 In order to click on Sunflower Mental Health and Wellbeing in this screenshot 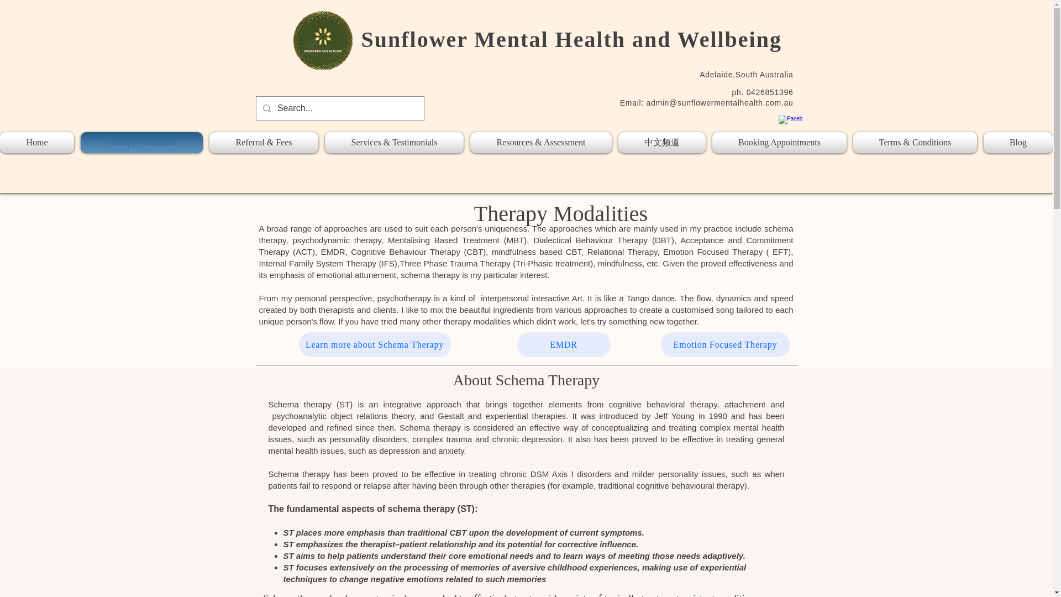, I will do `click(571, 39)`.